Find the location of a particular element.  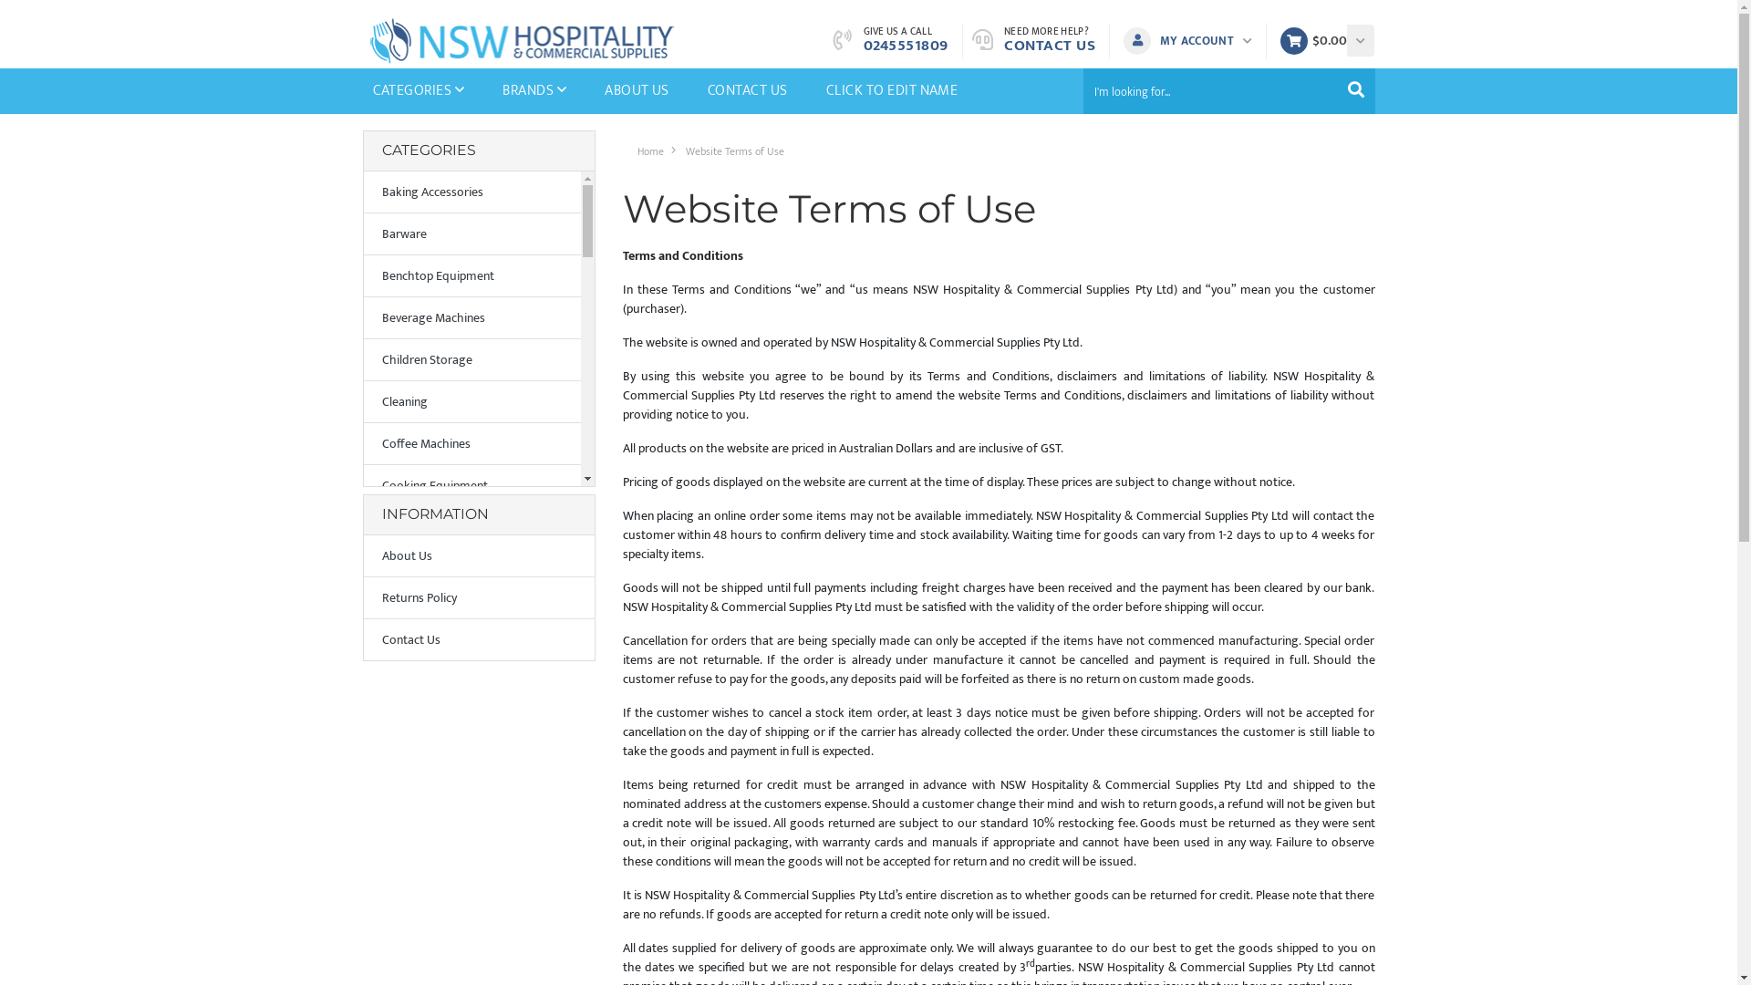

CATEGORIES is located at coordinates (420, 91).